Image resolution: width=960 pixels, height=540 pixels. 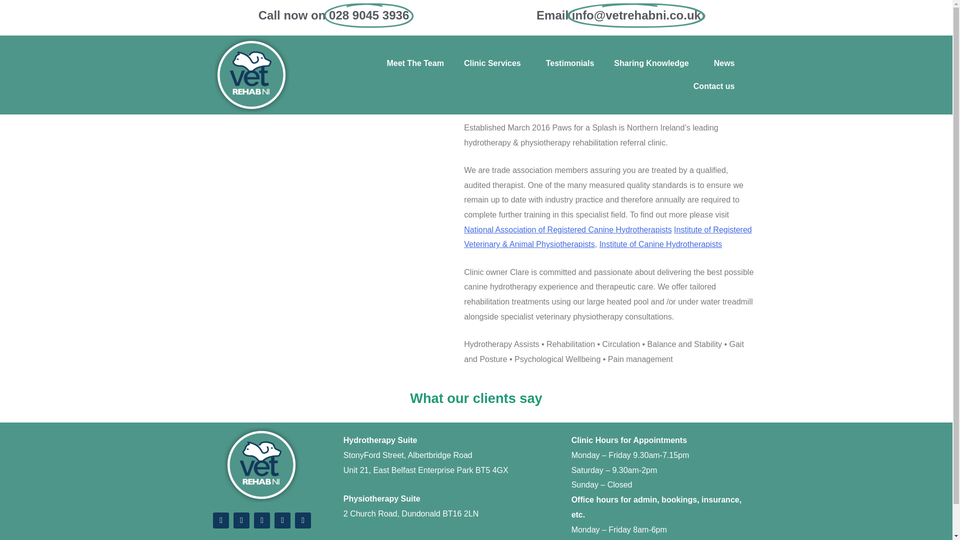 What do you see at coordinates (570, 37) in the screenshot?
I see `Testimonials` at bounding box center [570, 37].